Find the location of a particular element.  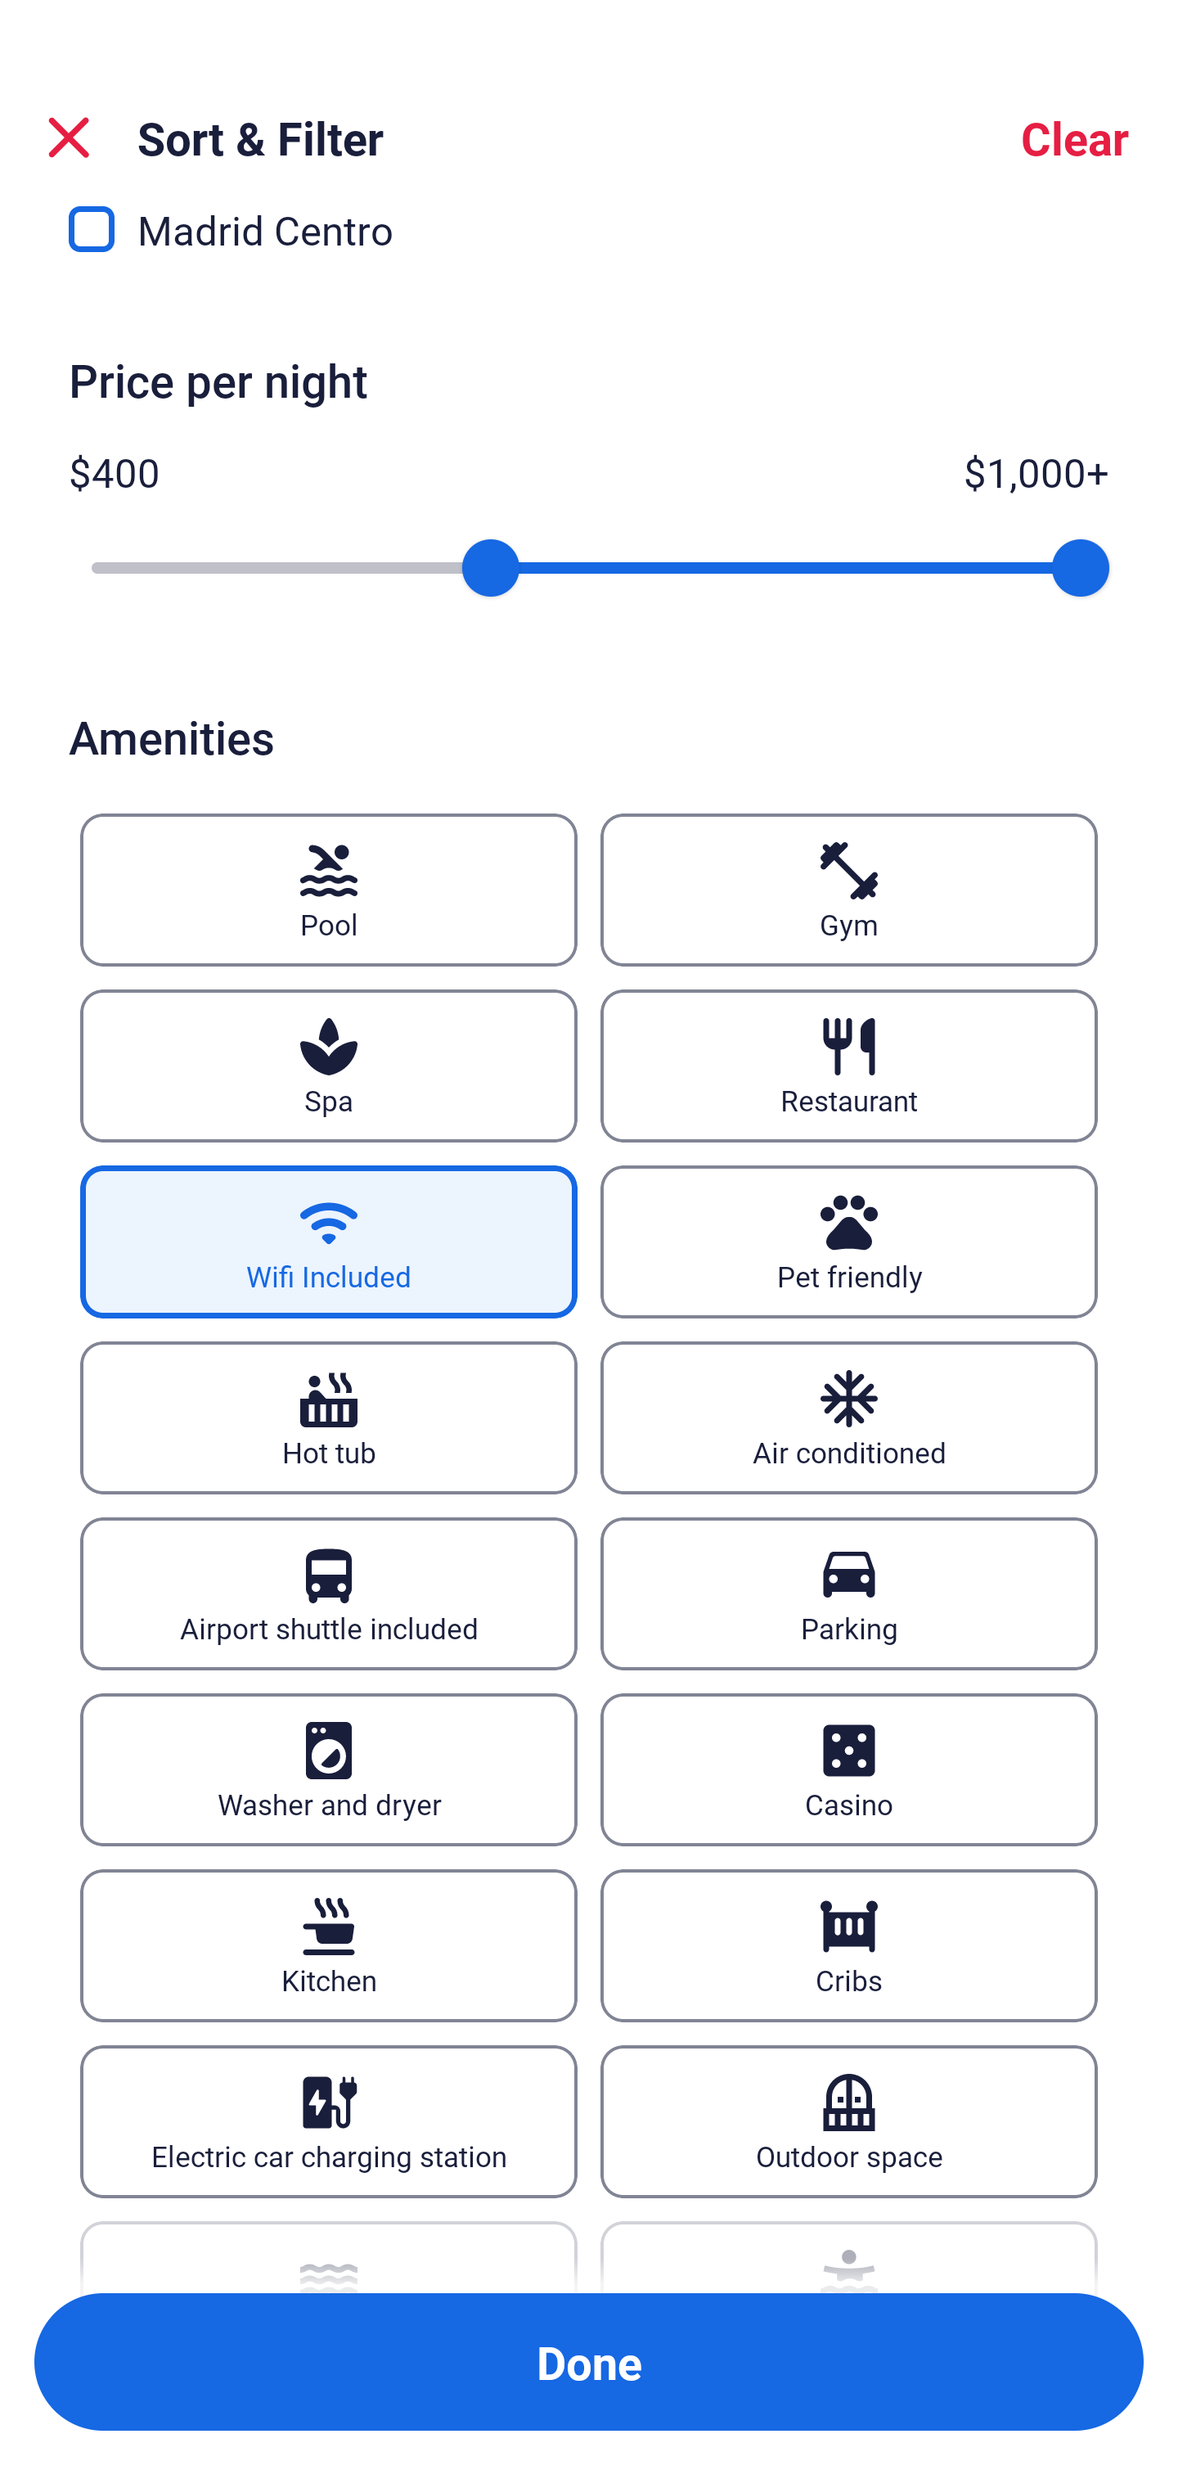

Cribs is located at coordinates (849, 1945).